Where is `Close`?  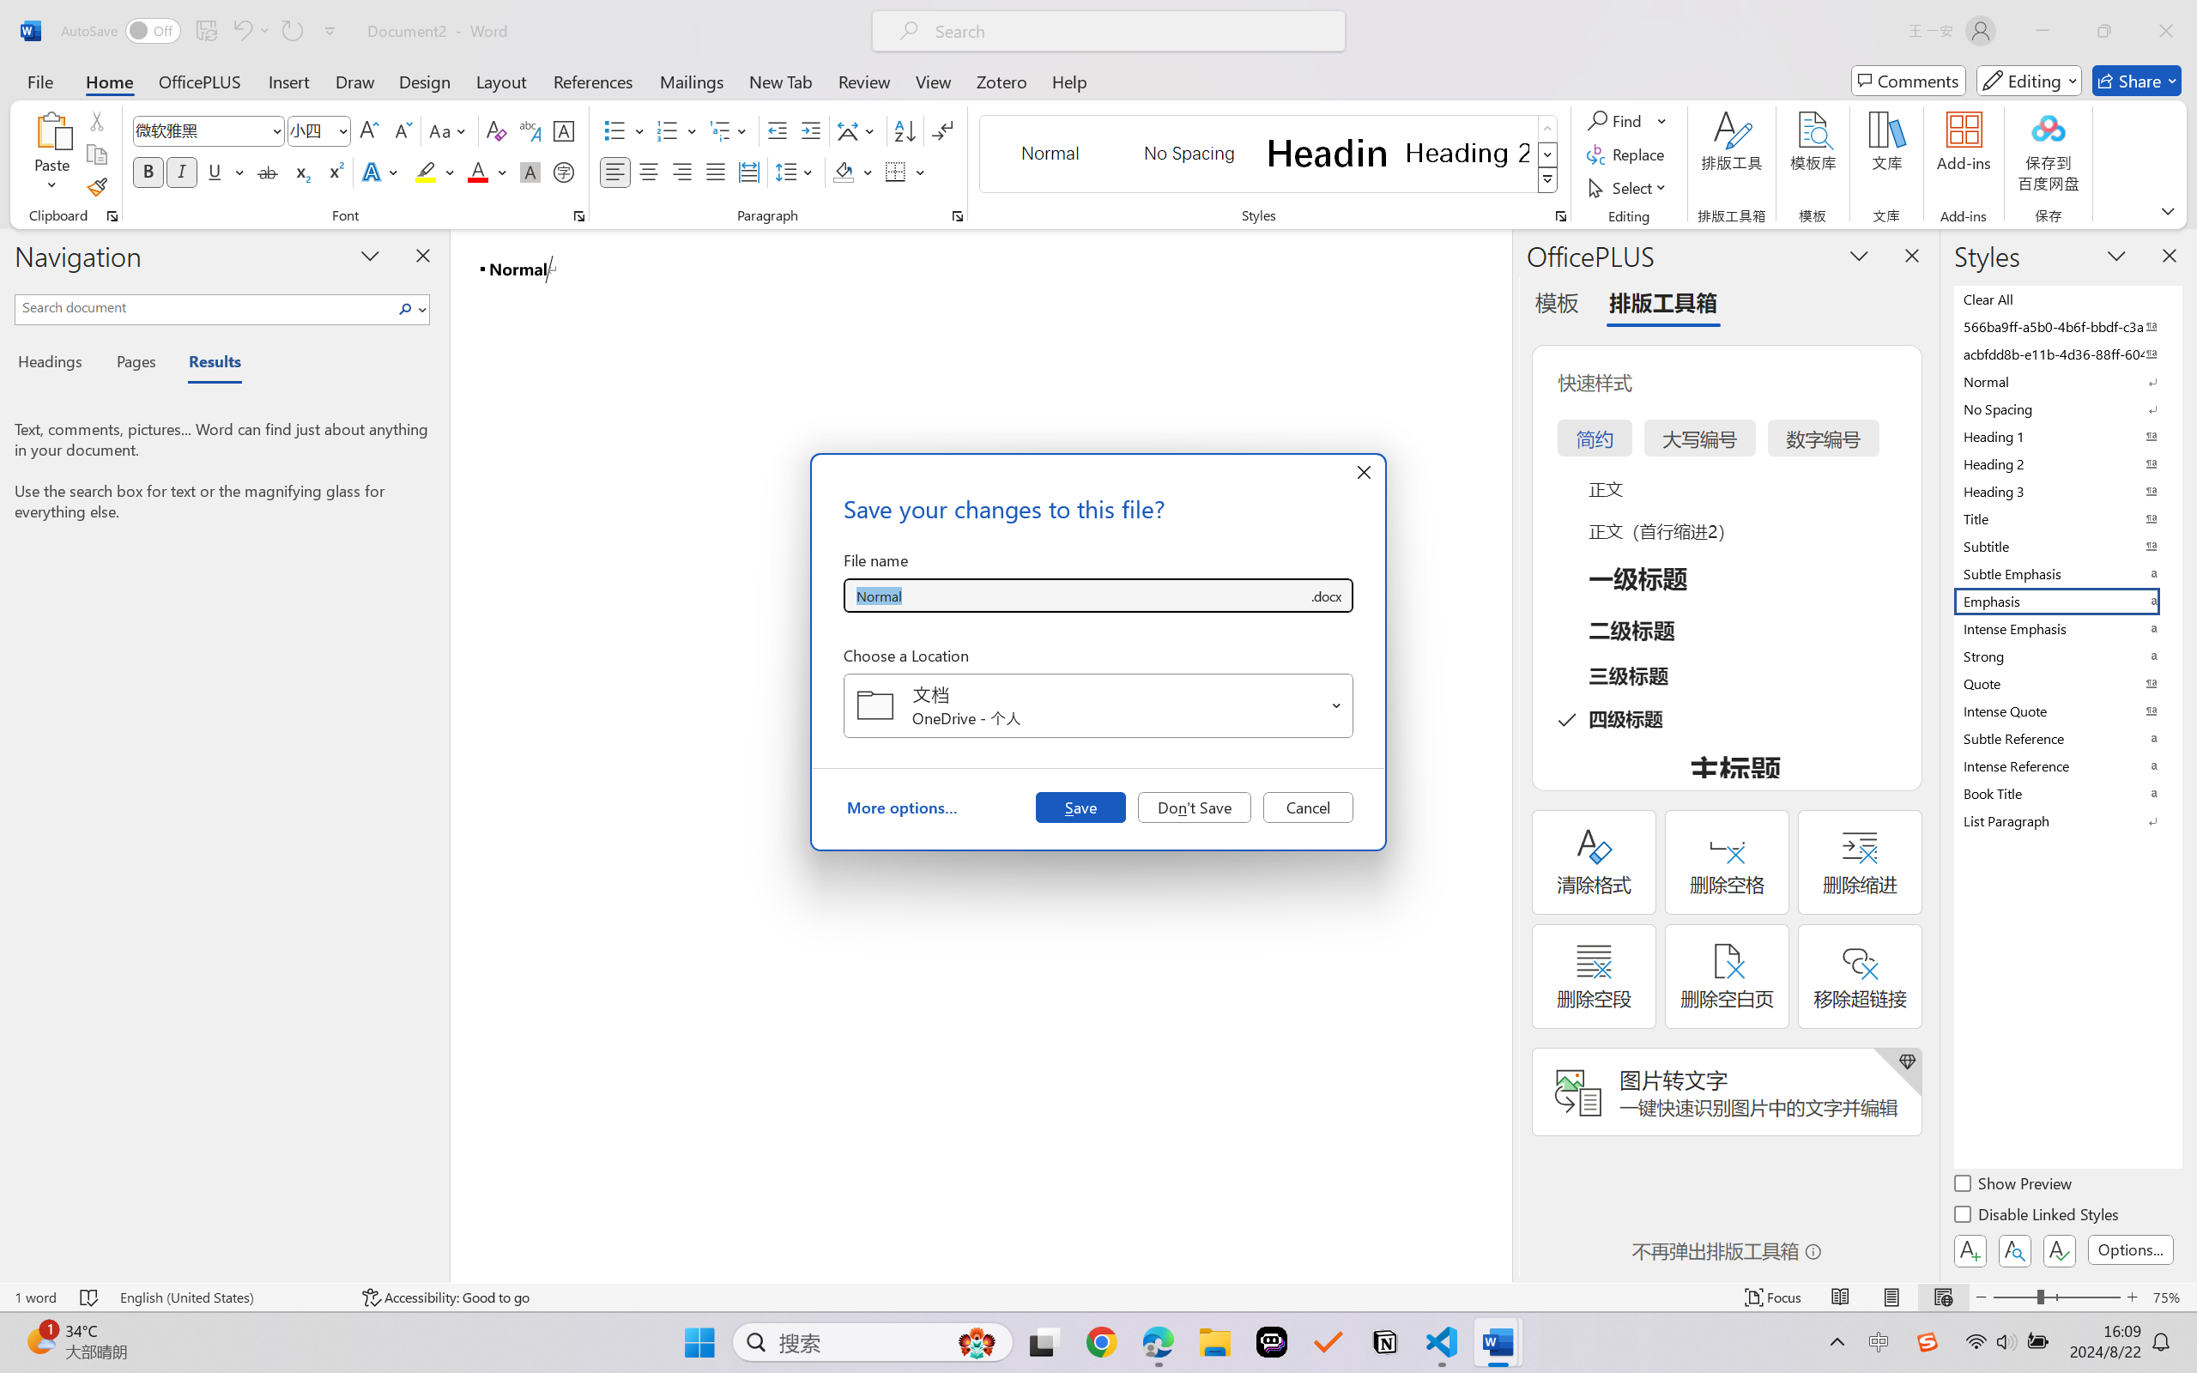 Close is located at coordinates (2166, 31).